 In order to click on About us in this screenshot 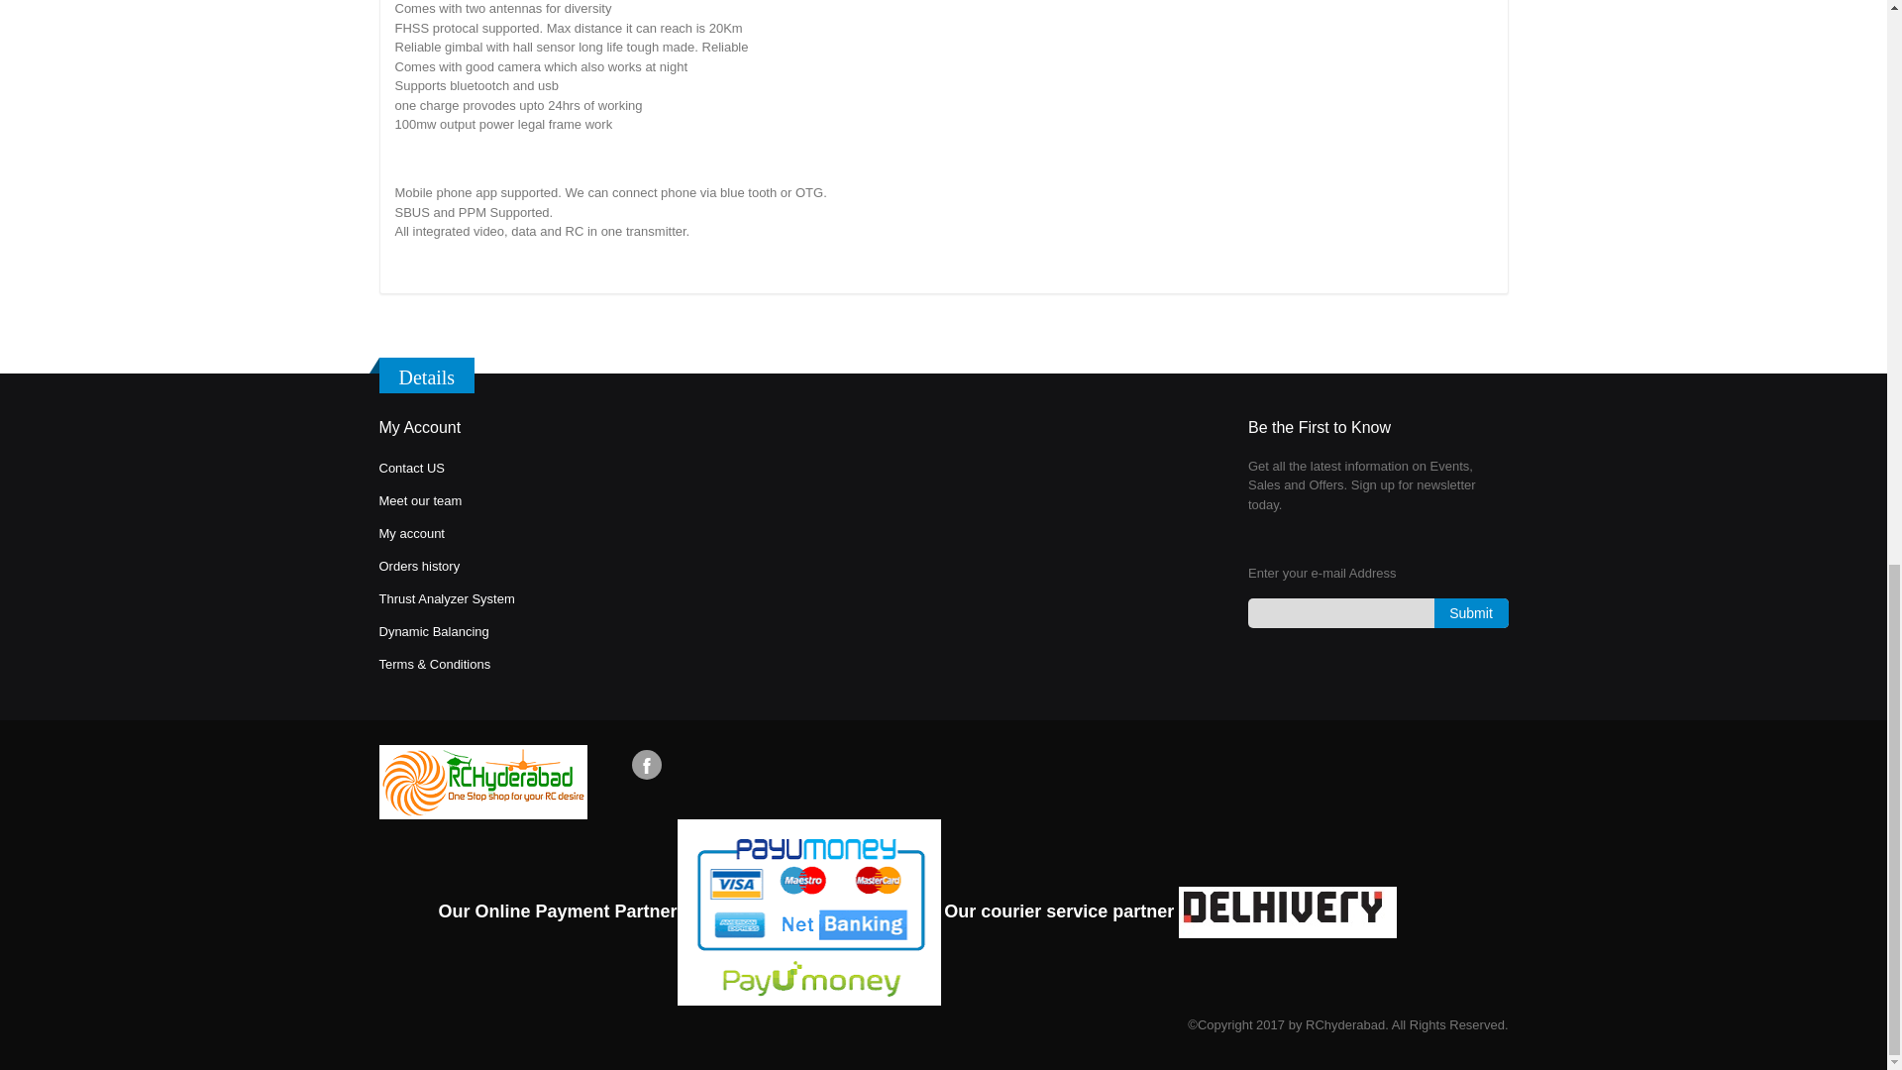, I will do `click(410, 468)`.